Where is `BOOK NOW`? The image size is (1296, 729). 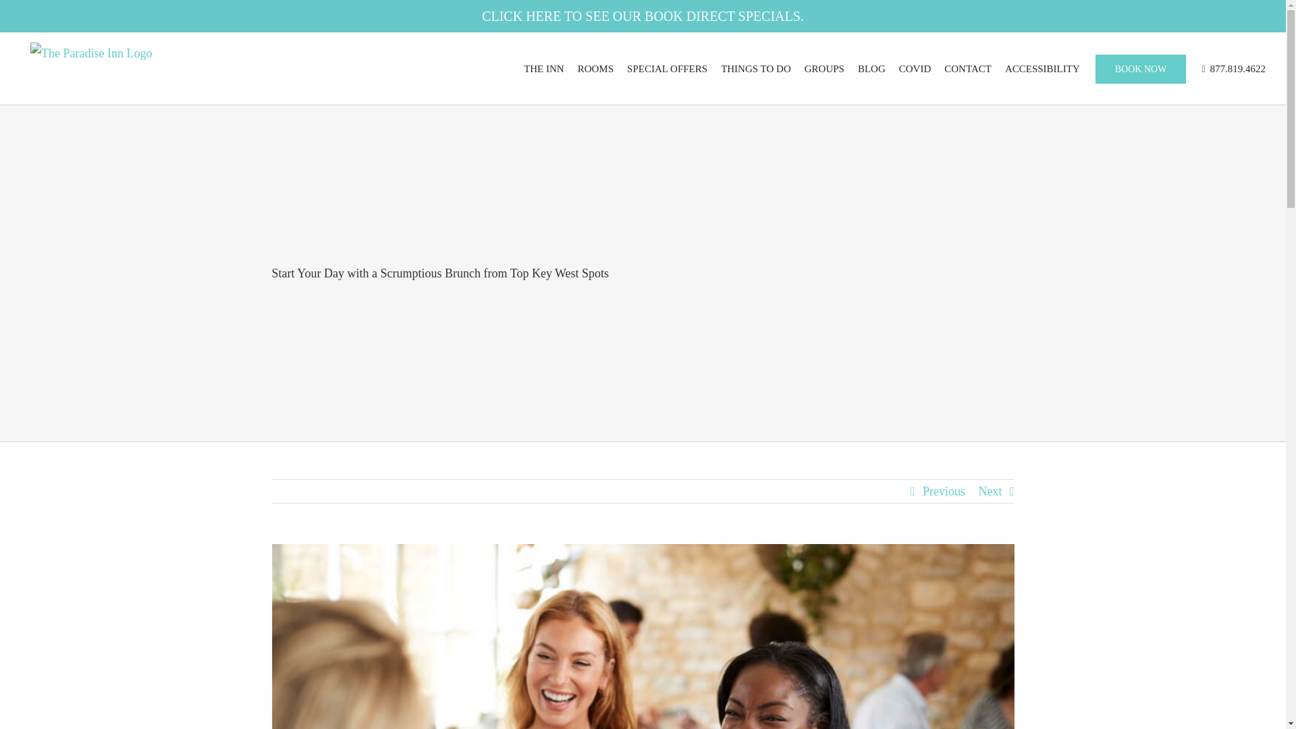
BOOK NOW is located at coordinates (1141, 67).